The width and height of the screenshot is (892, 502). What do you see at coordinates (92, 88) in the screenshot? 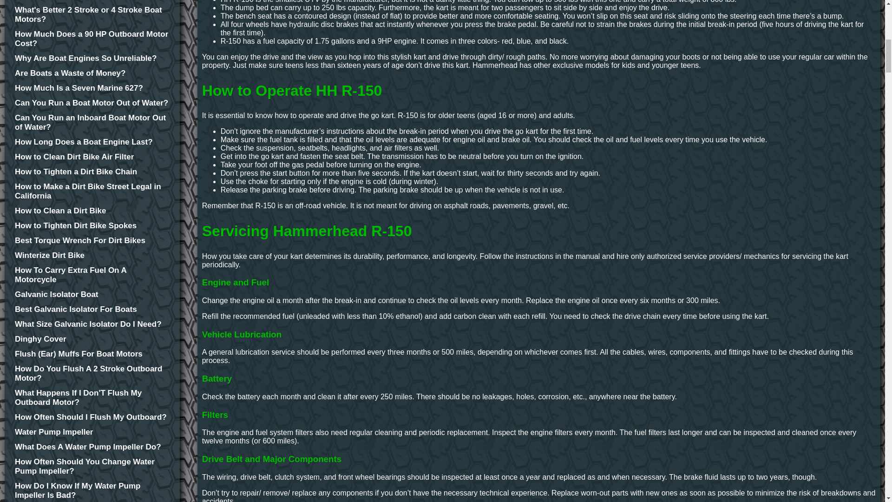
I see `How Much Is a Seven Marine 627?` at bounding box center [92, 88].